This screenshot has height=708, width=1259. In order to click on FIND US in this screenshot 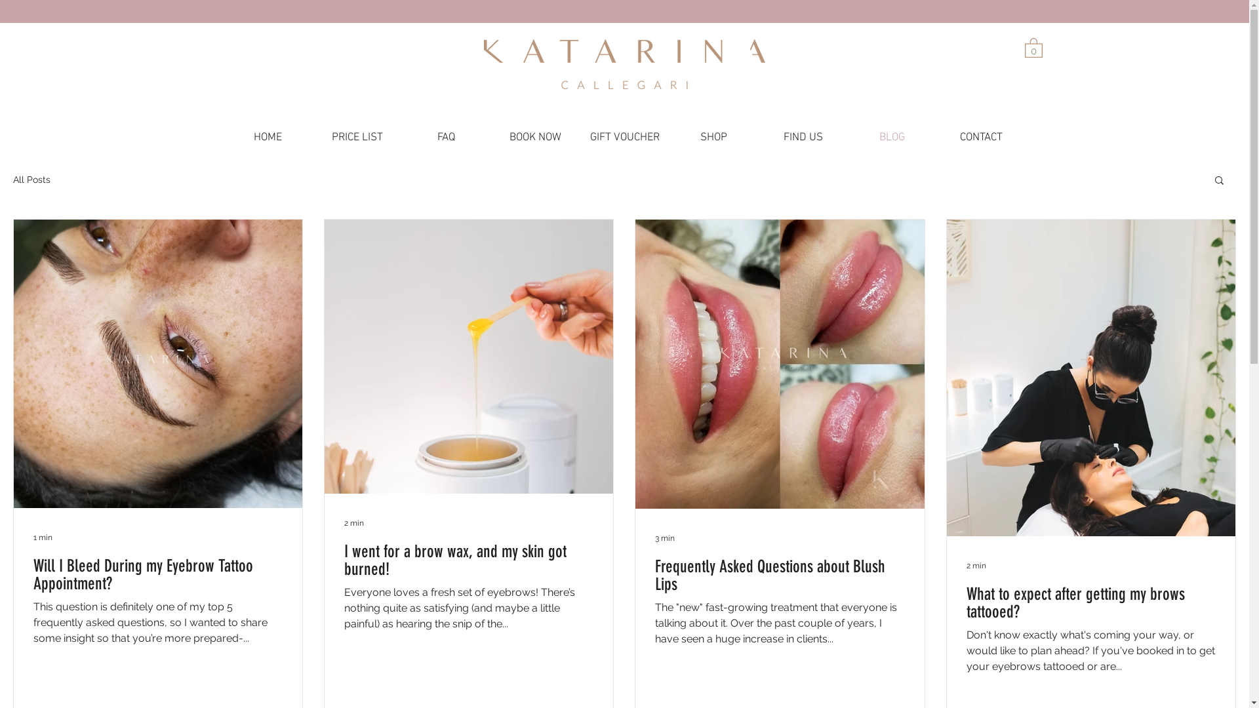, I will do `click(803, 138)`.